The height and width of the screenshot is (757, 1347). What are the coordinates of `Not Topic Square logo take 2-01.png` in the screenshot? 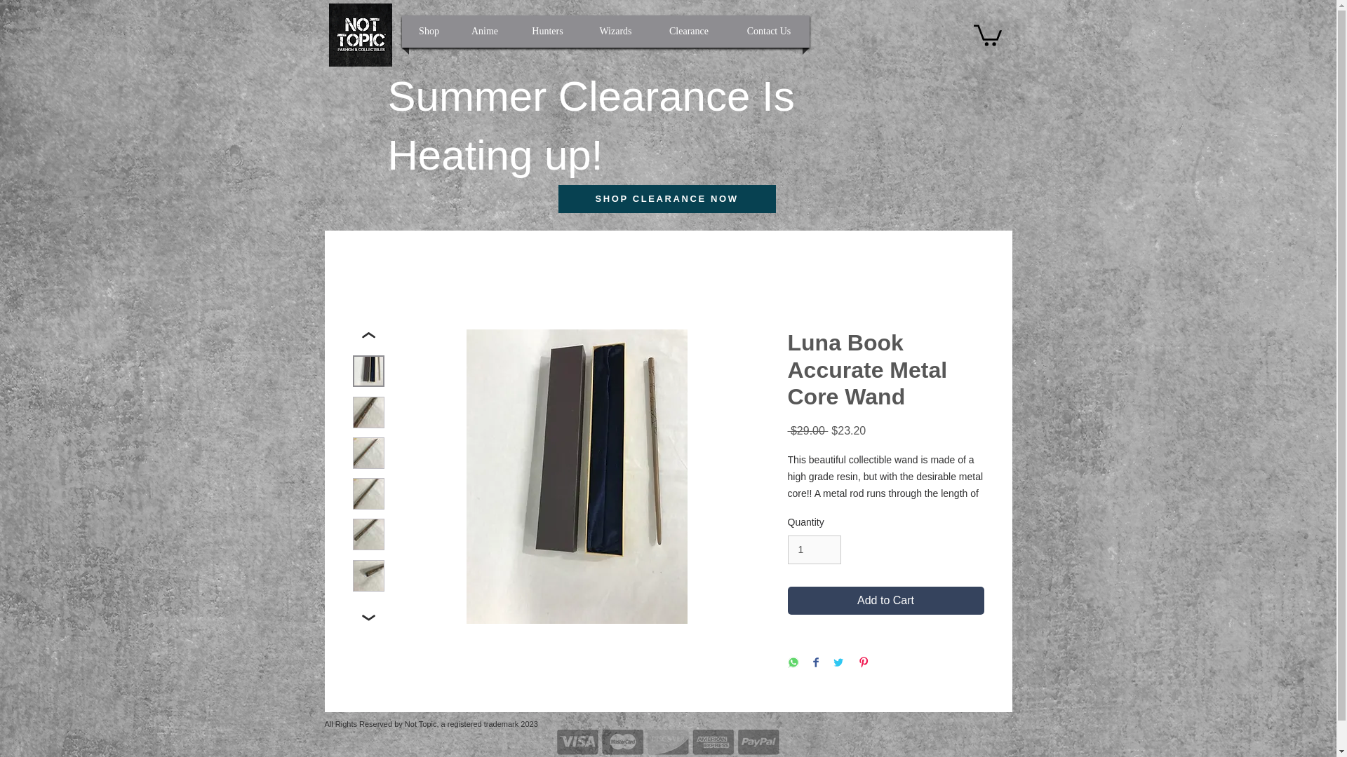 It's located at (360, 35).